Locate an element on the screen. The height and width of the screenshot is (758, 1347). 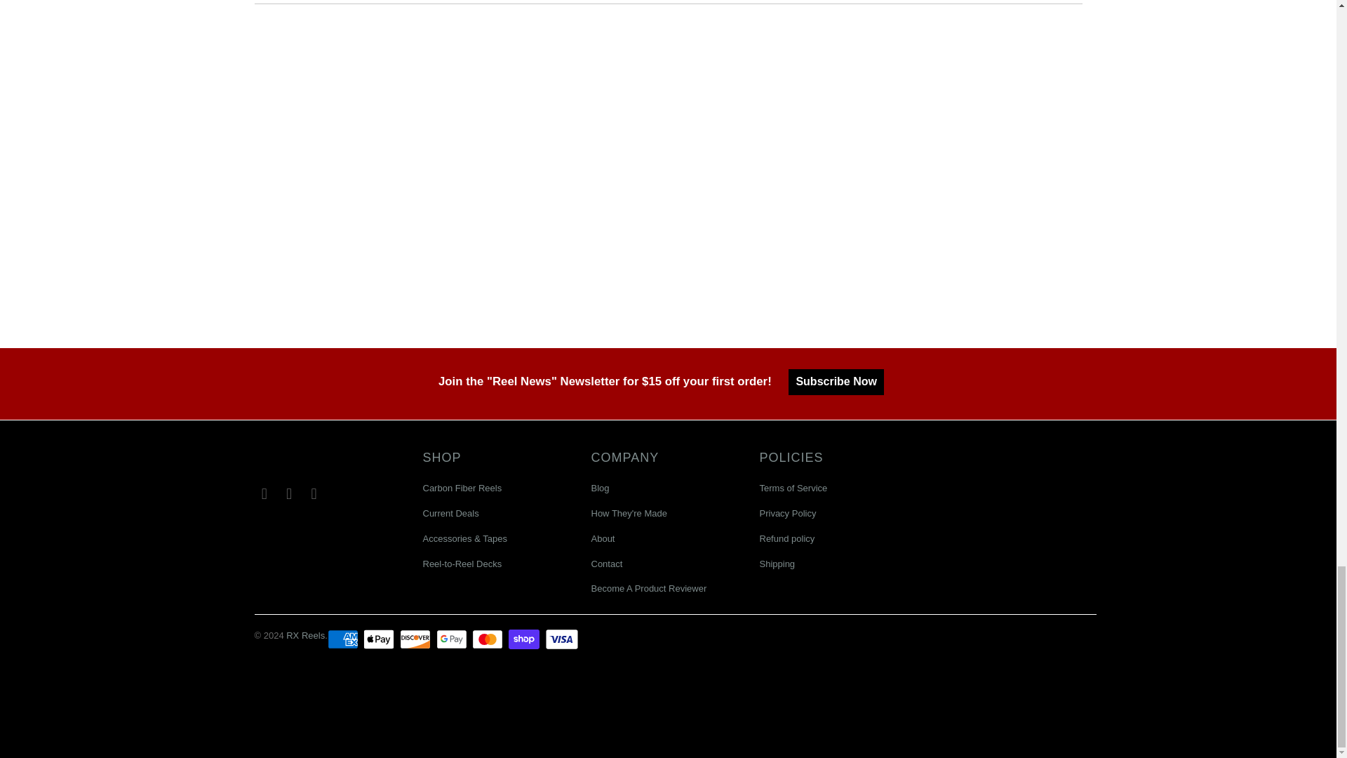
RX Reels on Instagram is located at coordinates (314, 494).